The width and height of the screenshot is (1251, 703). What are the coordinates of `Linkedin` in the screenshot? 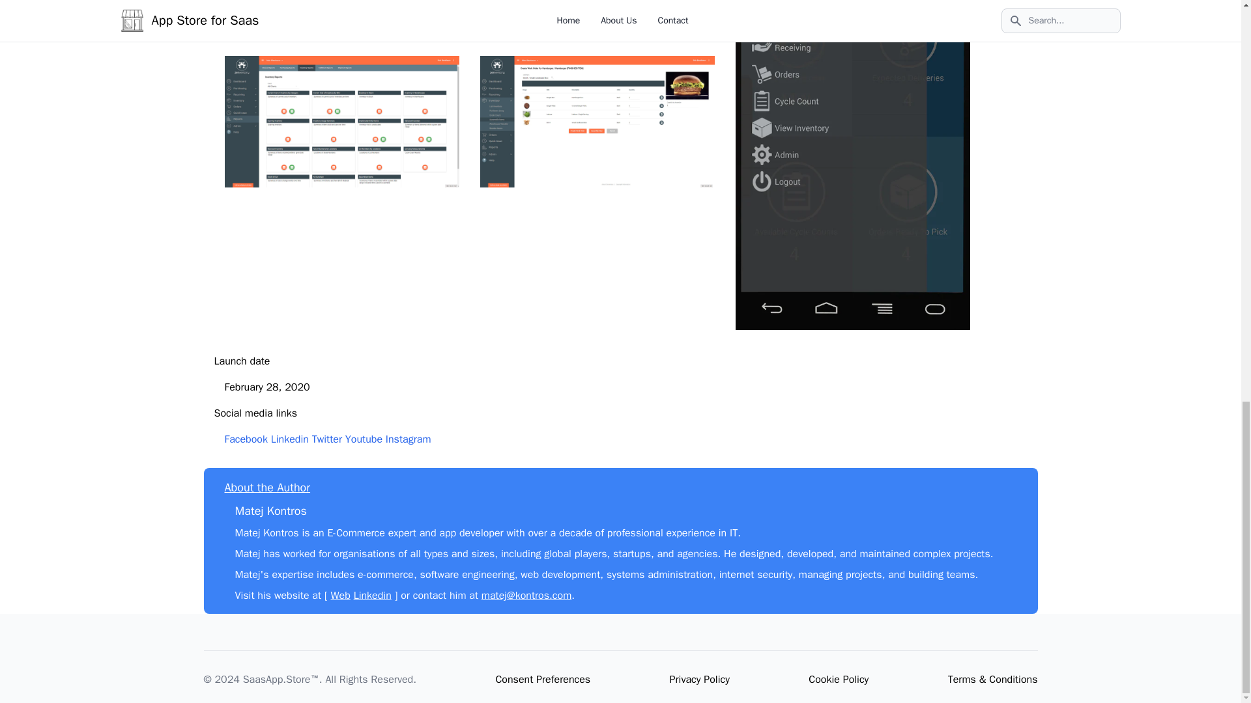 It's located at (373, 595).